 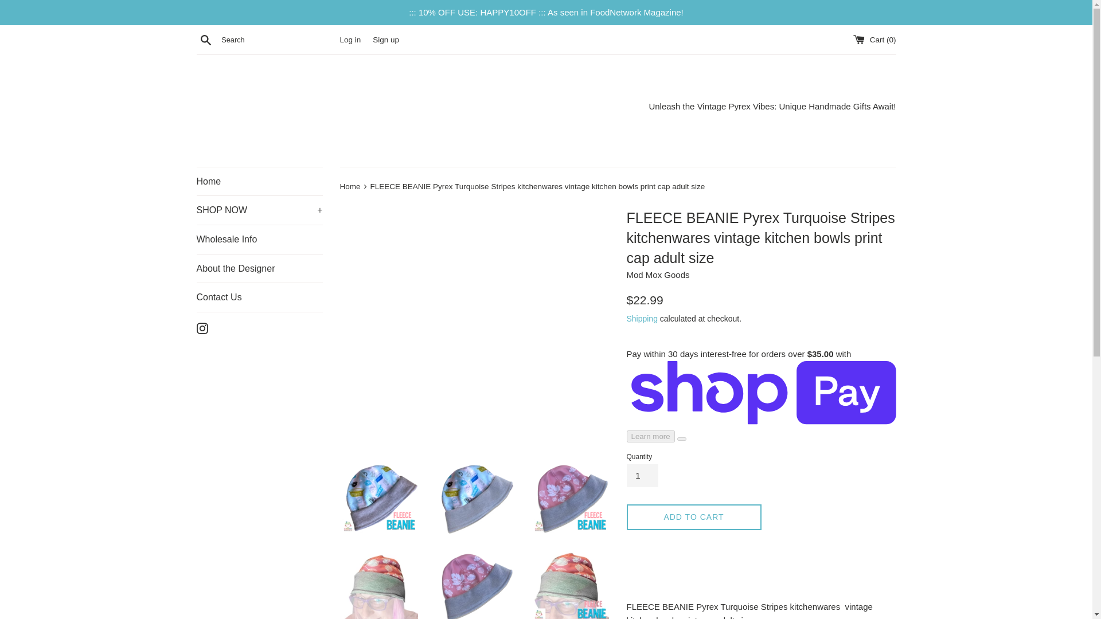 I want to click on Shipping, so click(x=642, y=318).